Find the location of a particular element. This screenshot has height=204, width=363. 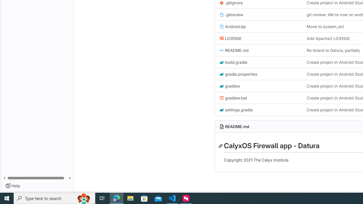

build.gradle is located at coordinates (233, 62).